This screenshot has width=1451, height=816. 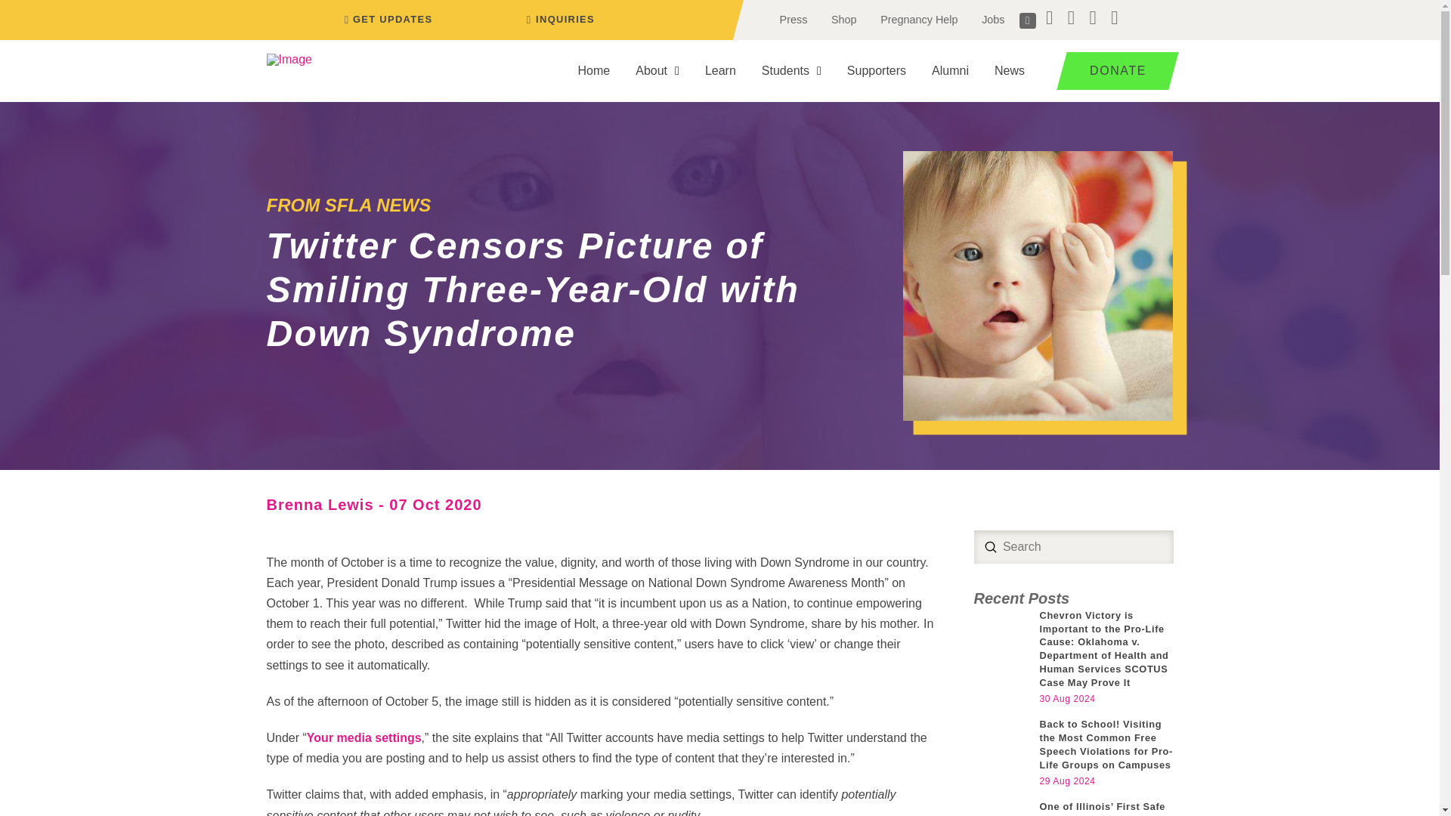 What do you see at coordinates (385, 20) in the screenshot?
I see `GET UPDATES` at bounding box center [385, 20].